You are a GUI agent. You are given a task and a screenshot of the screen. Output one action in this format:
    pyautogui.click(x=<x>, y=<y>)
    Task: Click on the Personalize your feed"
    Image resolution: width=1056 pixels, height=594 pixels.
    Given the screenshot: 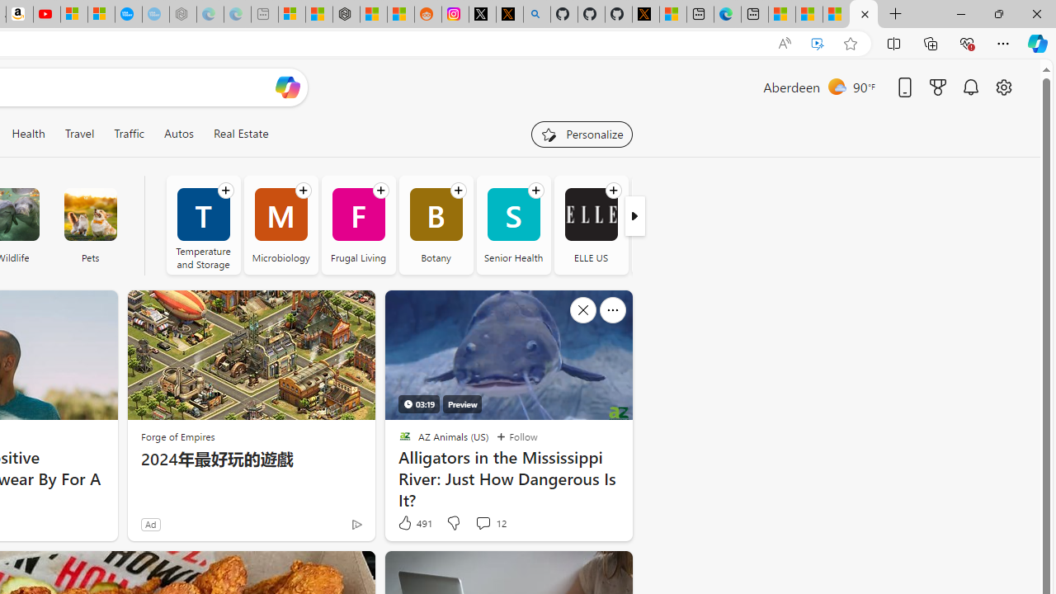 What is the action you would take?
    pyautogui.click(x=581, y=134)
    